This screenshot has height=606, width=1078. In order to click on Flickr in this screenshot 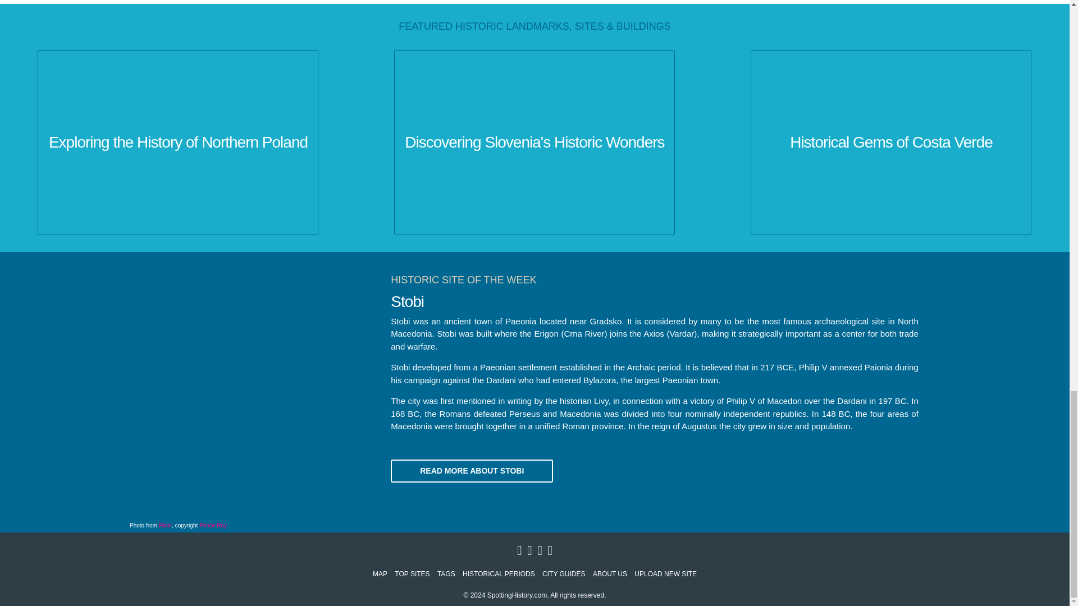, I will do `click(165, 525)`.